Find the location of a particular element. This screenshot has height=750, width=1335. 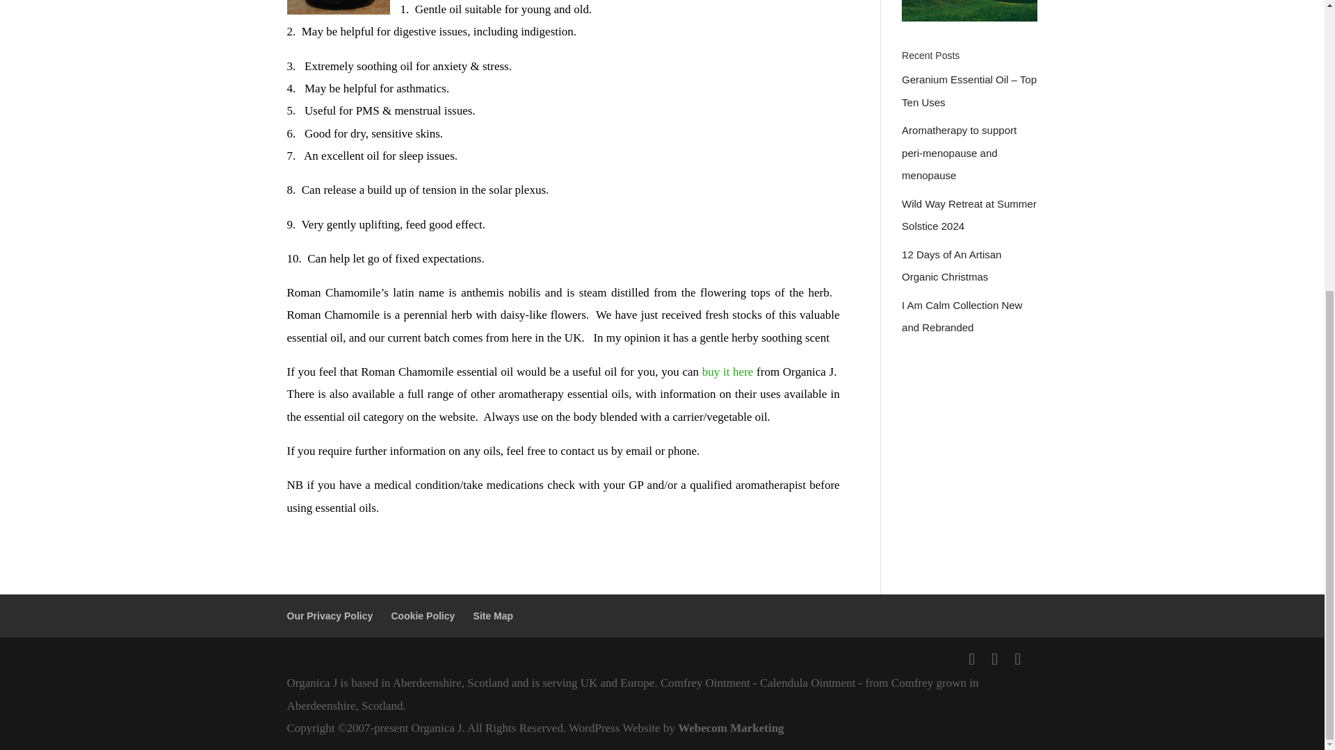

buy it here is located at coordinates (727, 372).